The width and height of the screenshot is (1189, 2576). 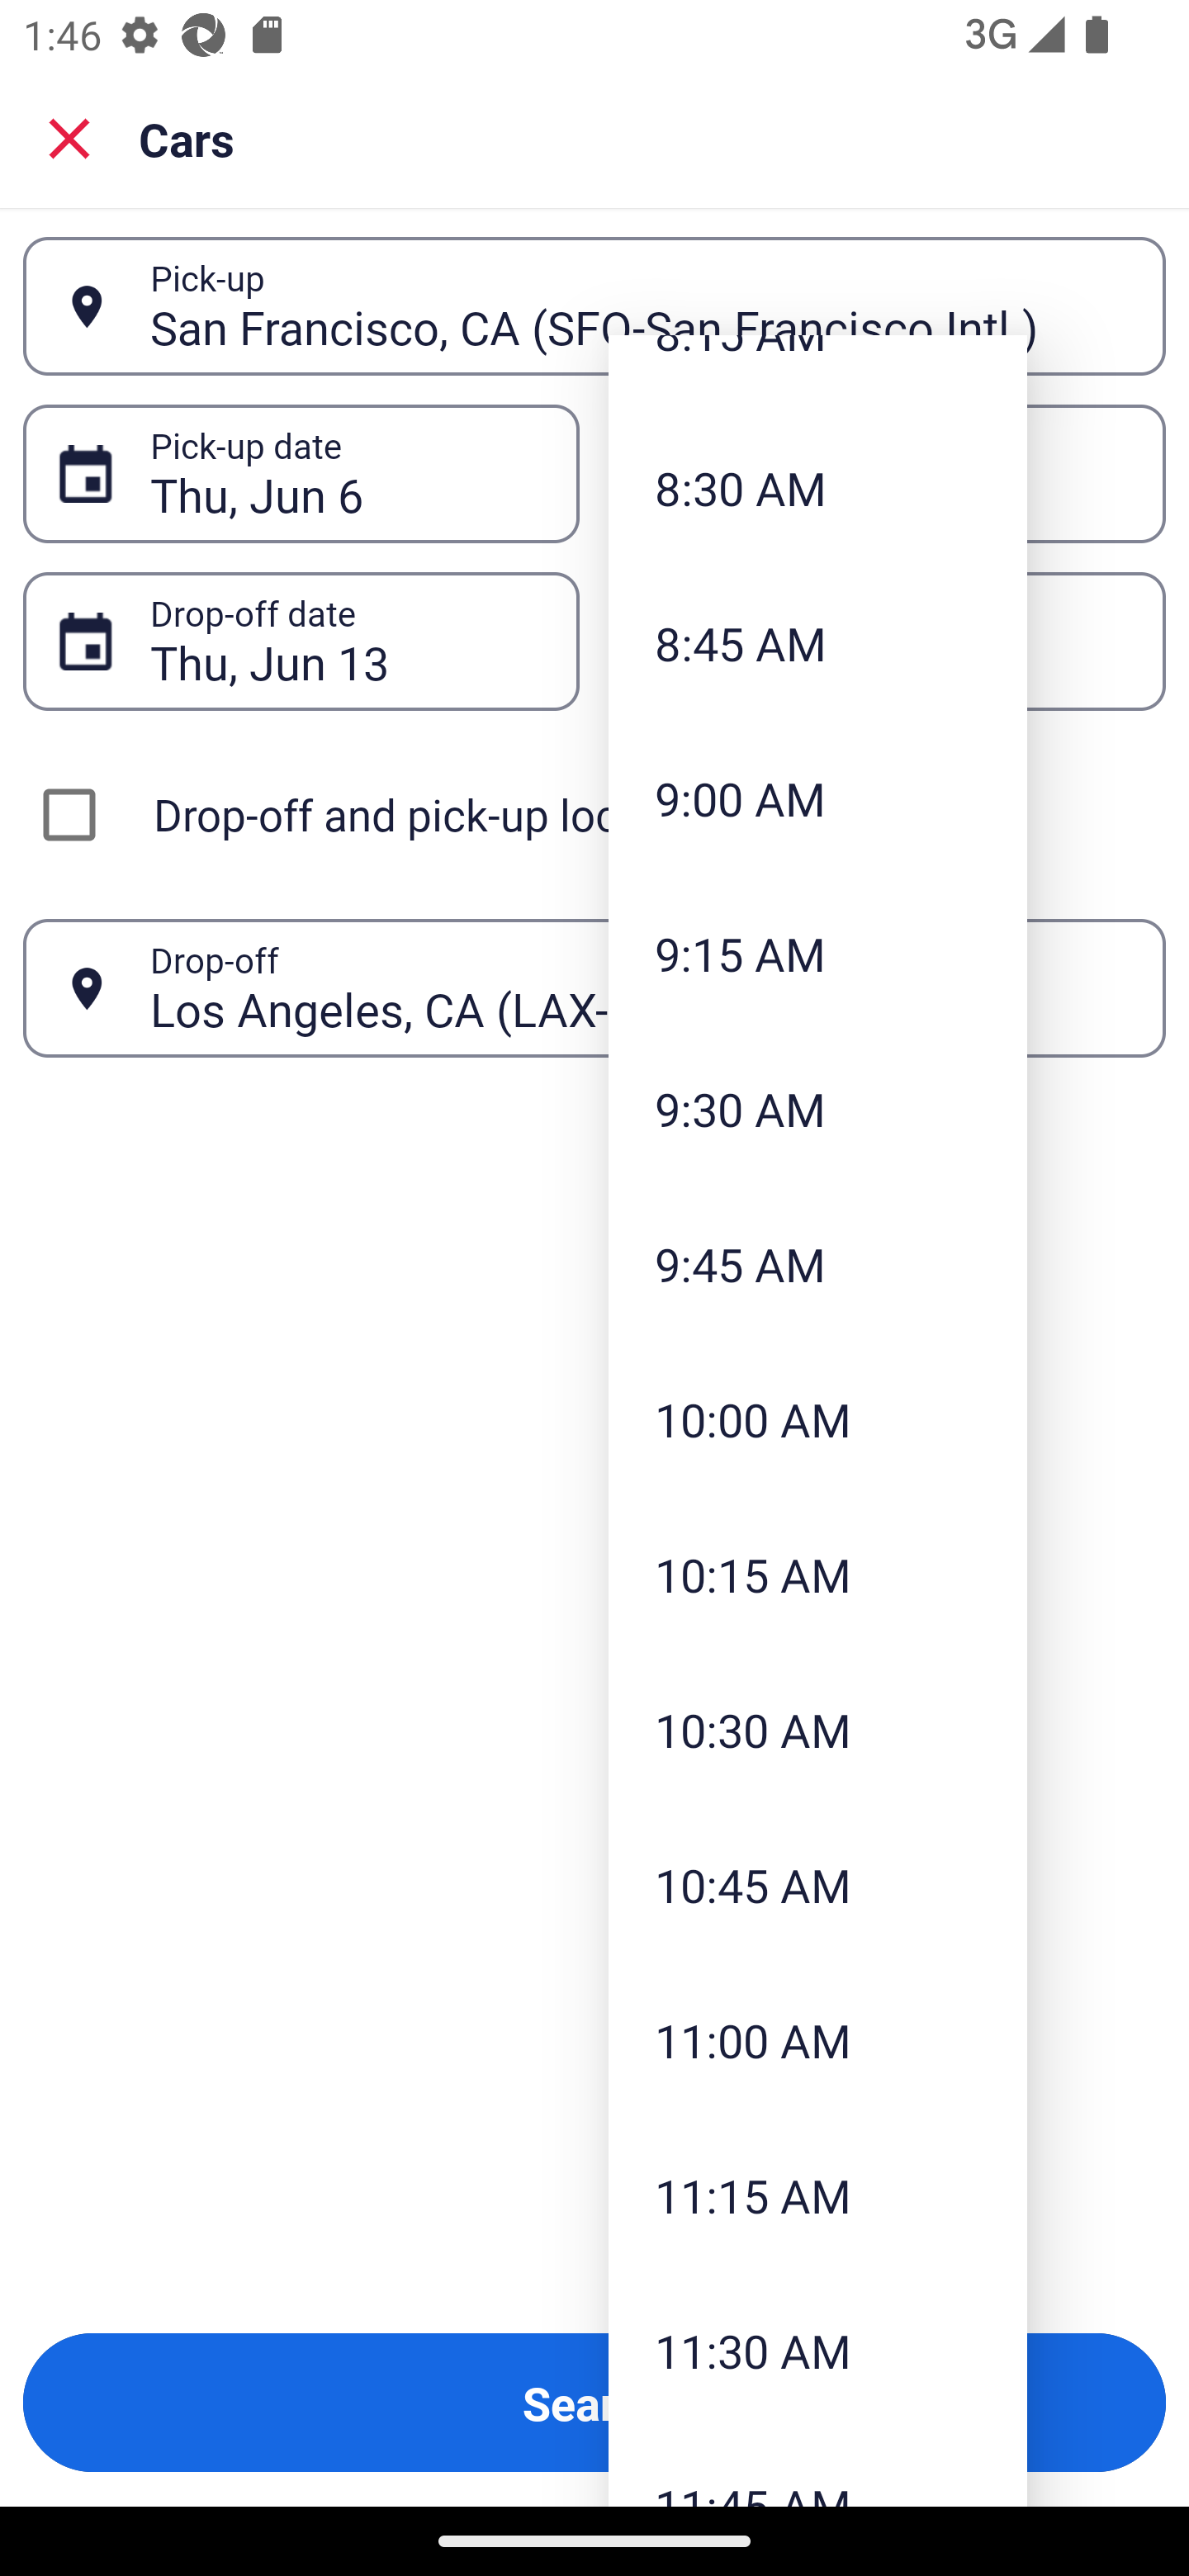 What do you see at coordinates (817, 488) in the screenshot?
I see `8:30 AM` at bounding box center [817, 488].